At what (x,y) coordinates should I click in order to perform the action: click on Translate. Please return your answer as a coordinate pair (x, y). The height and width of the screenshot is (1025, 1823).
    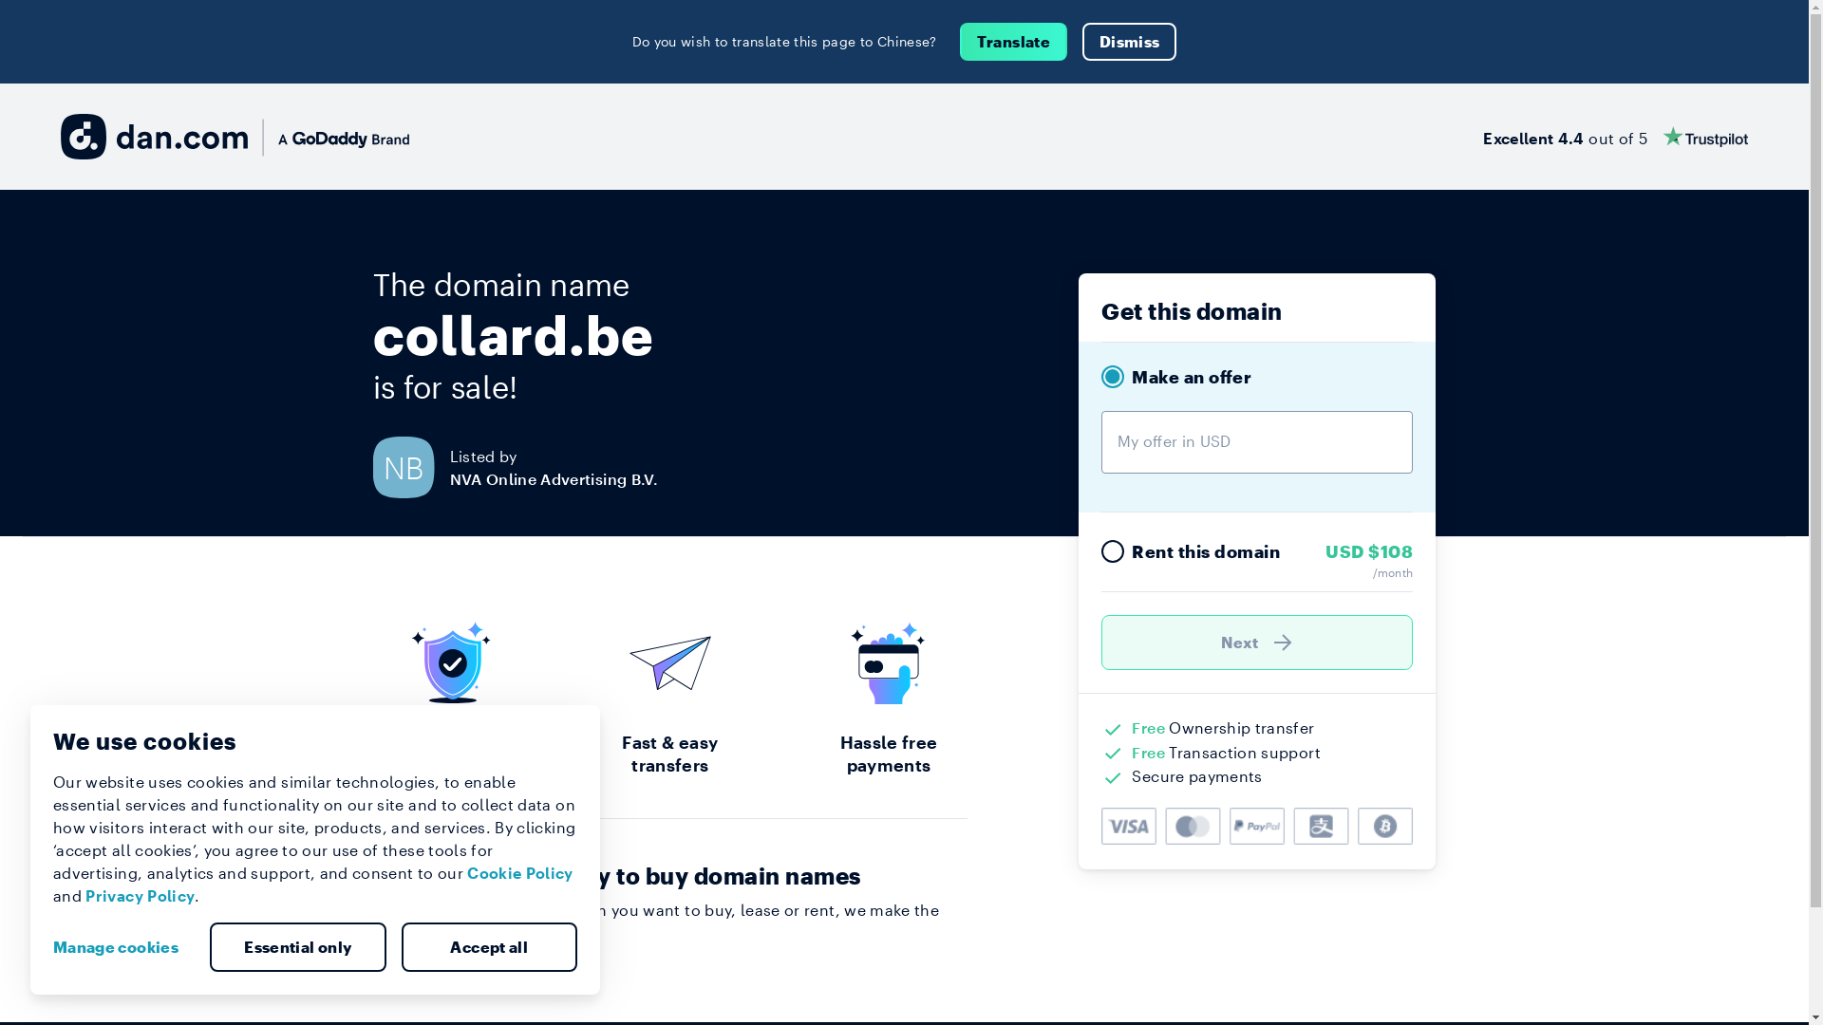
    Looking at the image, I should click on (1014, 42).